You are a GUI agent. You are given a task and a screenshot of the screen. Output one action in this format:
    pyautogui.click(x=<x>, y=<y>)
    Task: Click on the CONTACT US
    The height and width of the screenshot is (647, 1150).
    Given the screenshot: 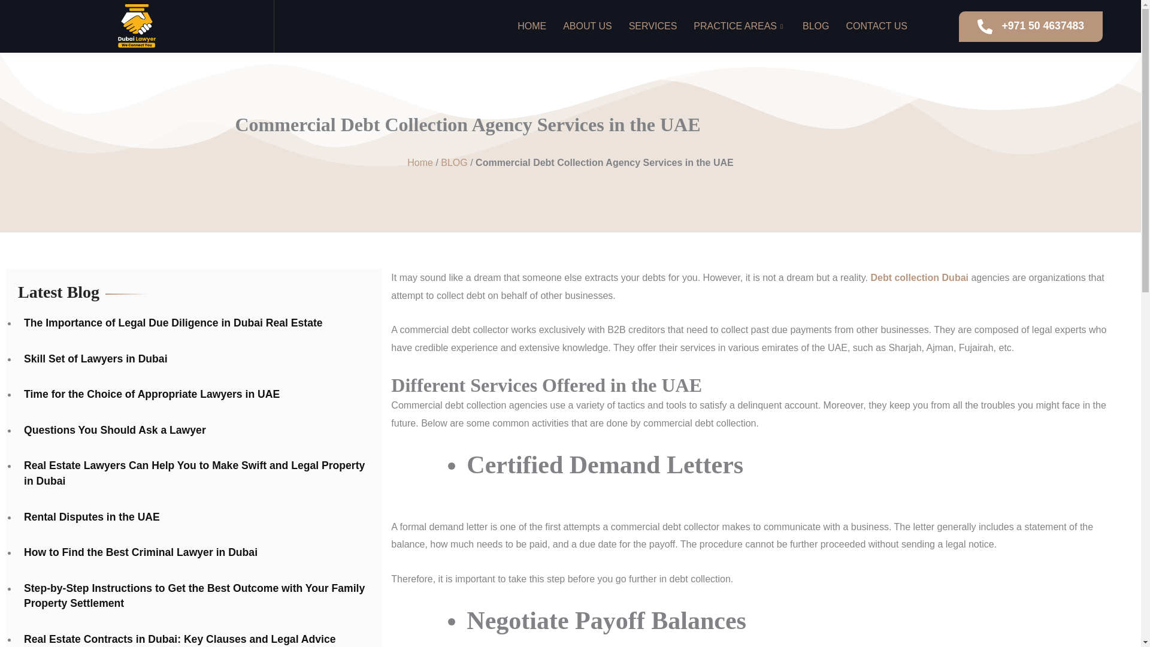 What is the action you would take?
    pyautogui.click(x=876, y=26)
    